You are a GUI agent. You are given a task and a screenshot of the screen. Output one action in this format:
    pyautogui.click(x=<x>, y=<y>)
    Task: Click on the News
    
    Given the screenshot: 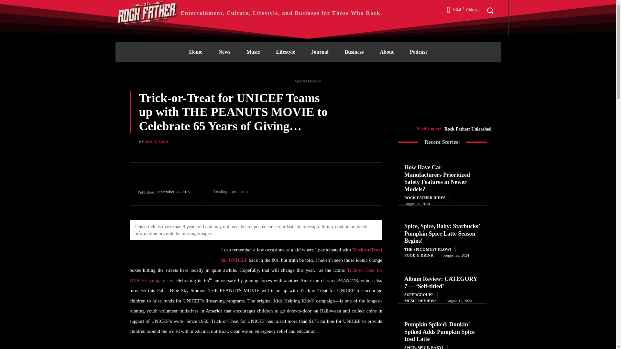 What is the action you would take?
    pyautogui.click(x=224, y=52)
    